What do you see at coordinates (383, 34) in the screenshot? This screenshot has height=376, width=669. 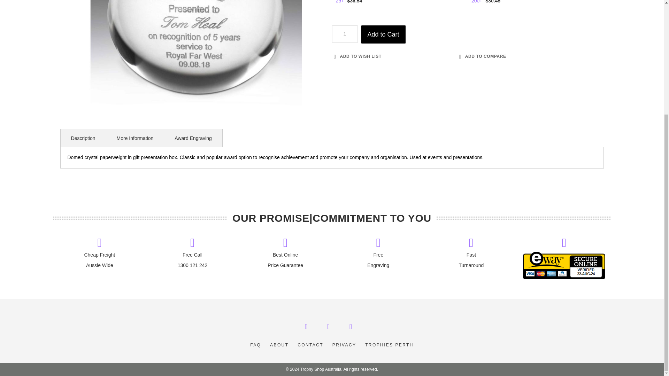 I see `Add to Cart` at bounding box center [383, 34].